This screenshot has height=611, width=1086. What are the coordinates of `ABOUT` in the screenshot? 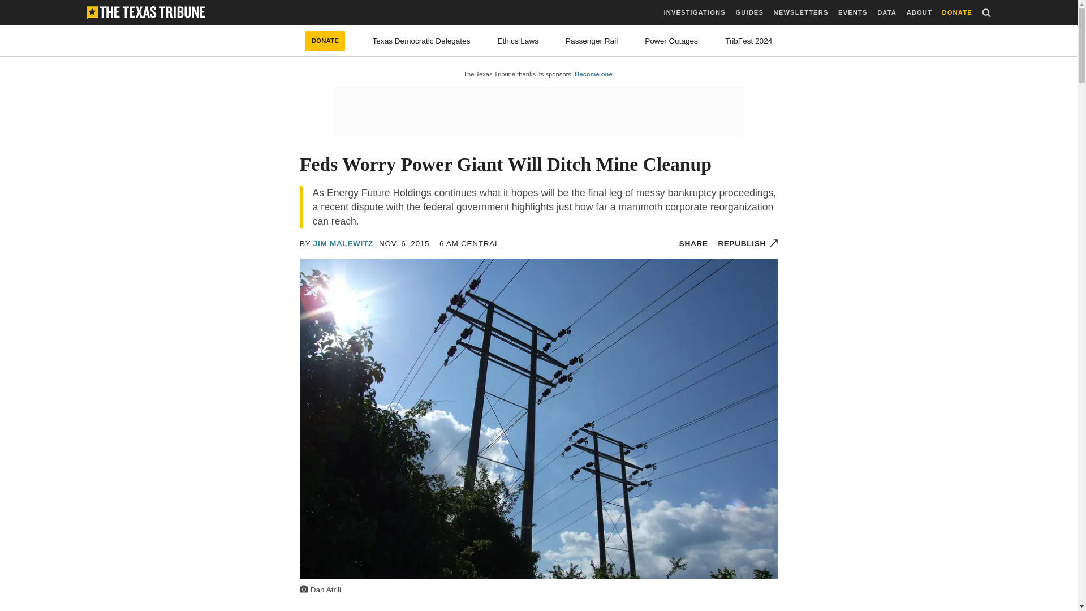 It's located at (919, 12).